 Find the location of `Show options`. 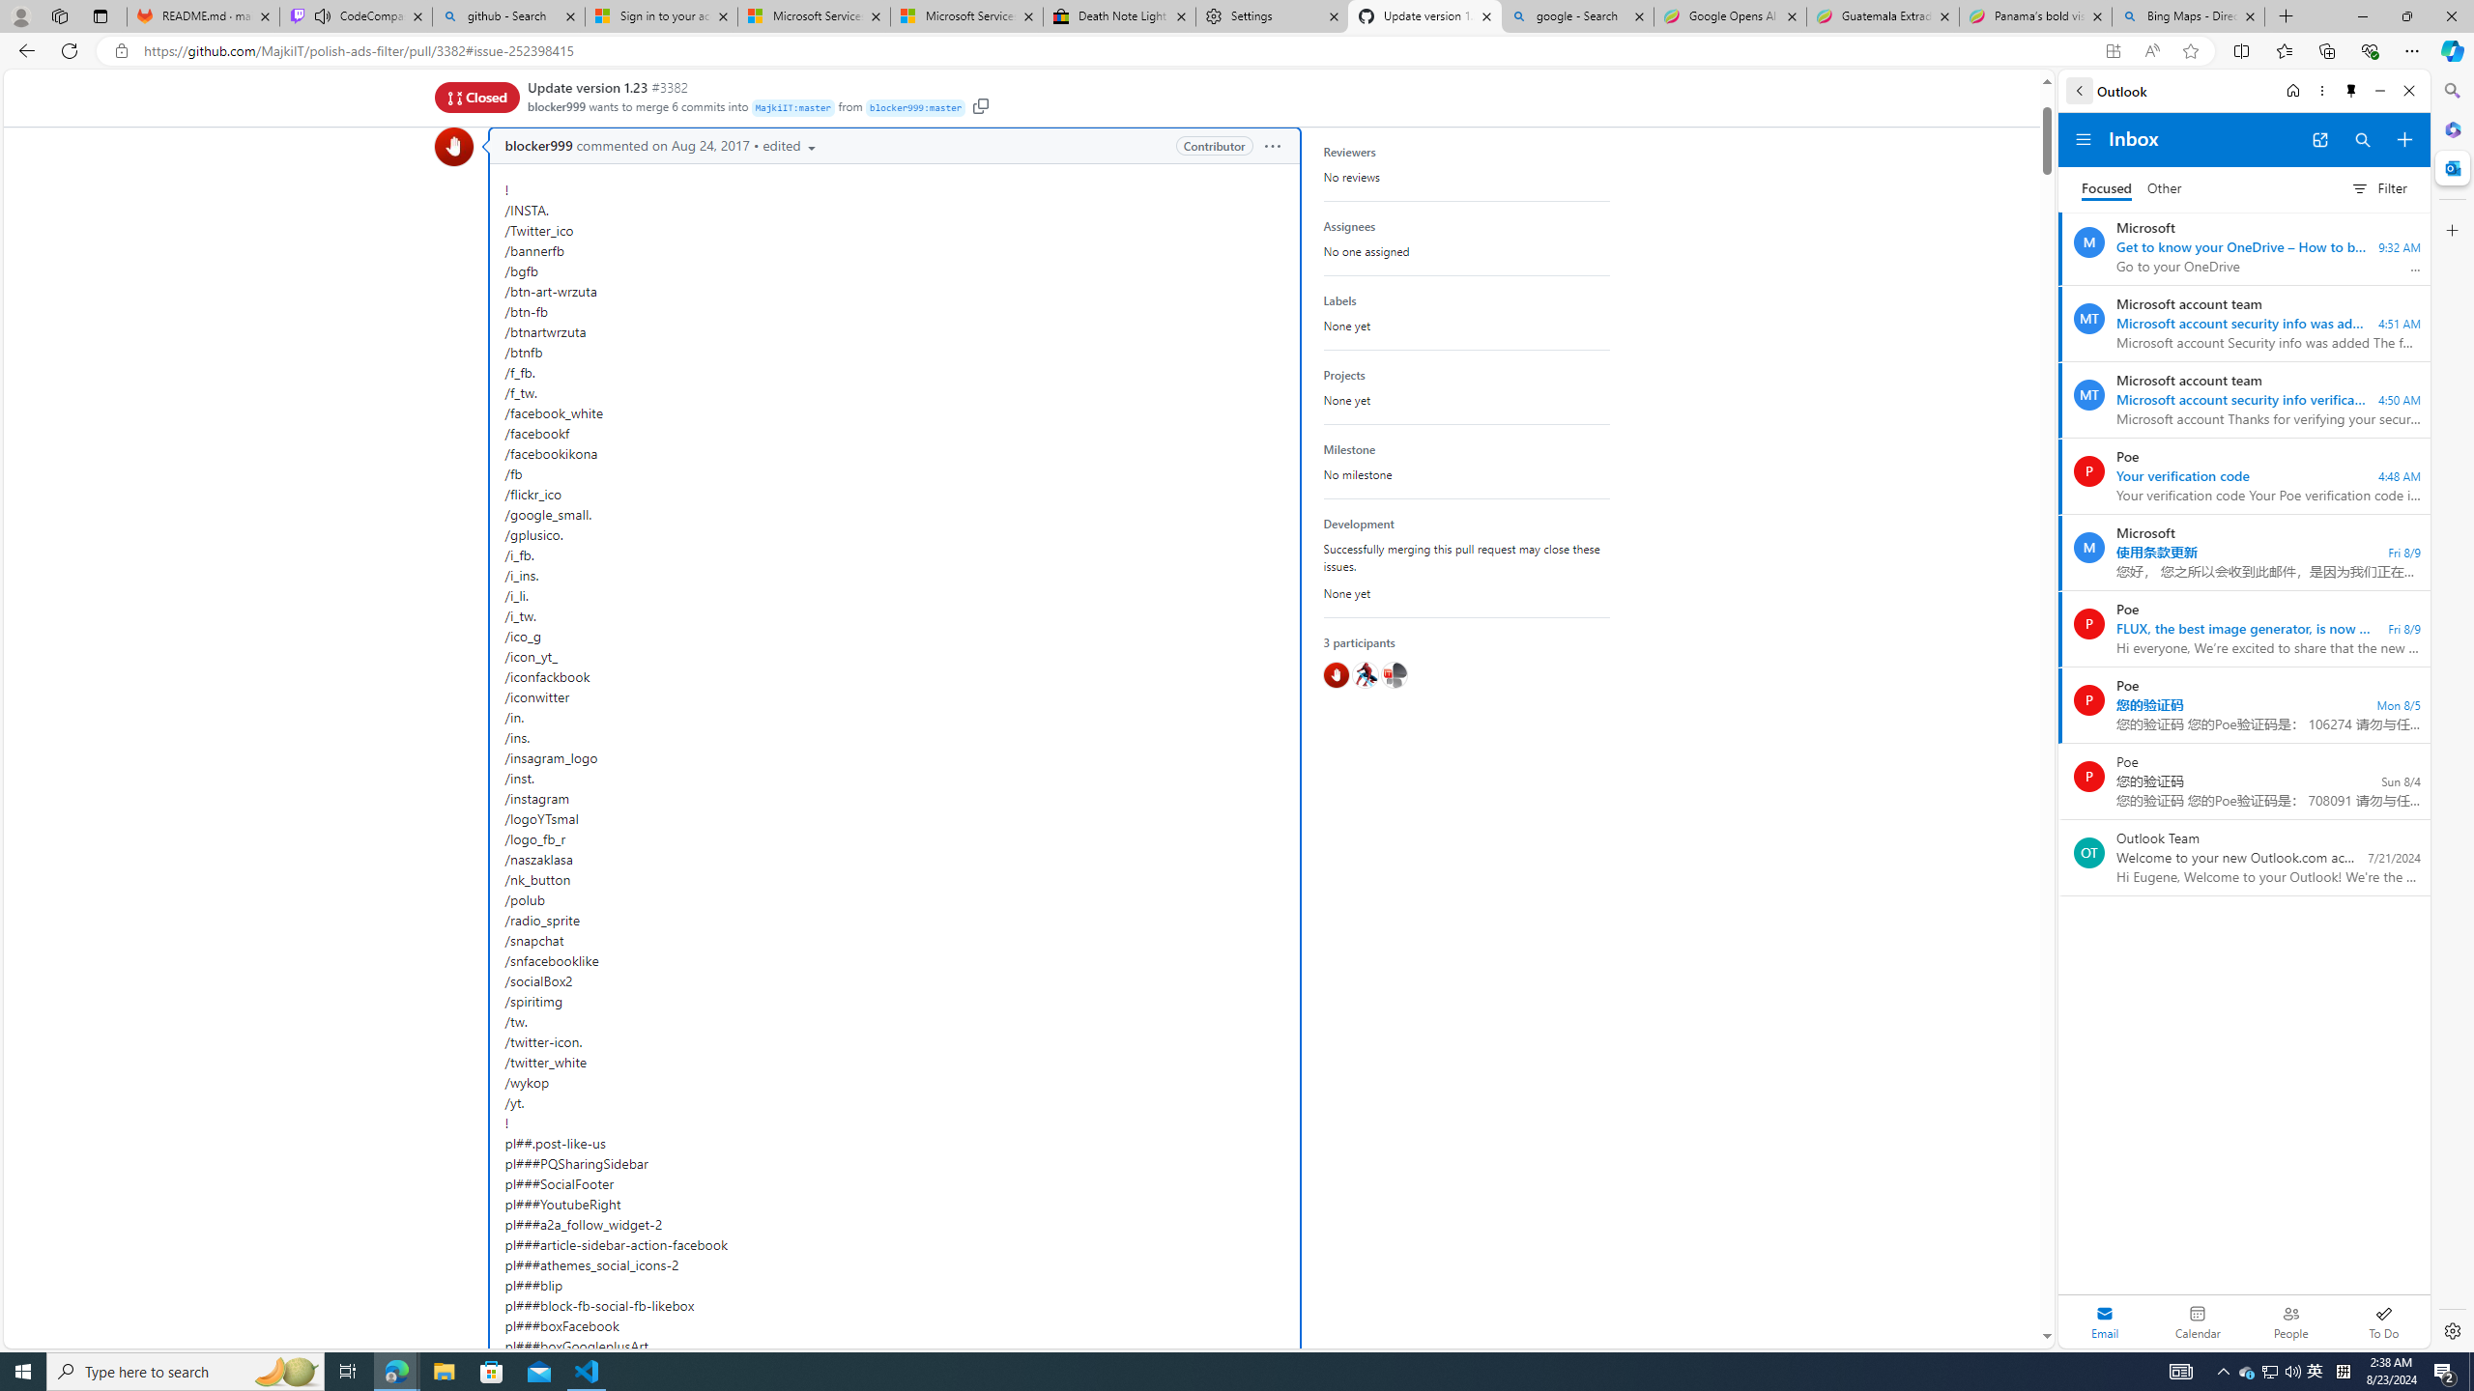

Show options is located at coordinates (1272, 145).